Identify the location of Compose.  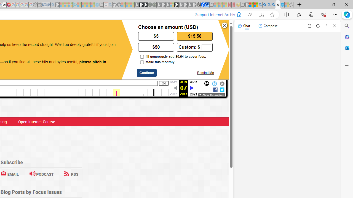
(268, 26).